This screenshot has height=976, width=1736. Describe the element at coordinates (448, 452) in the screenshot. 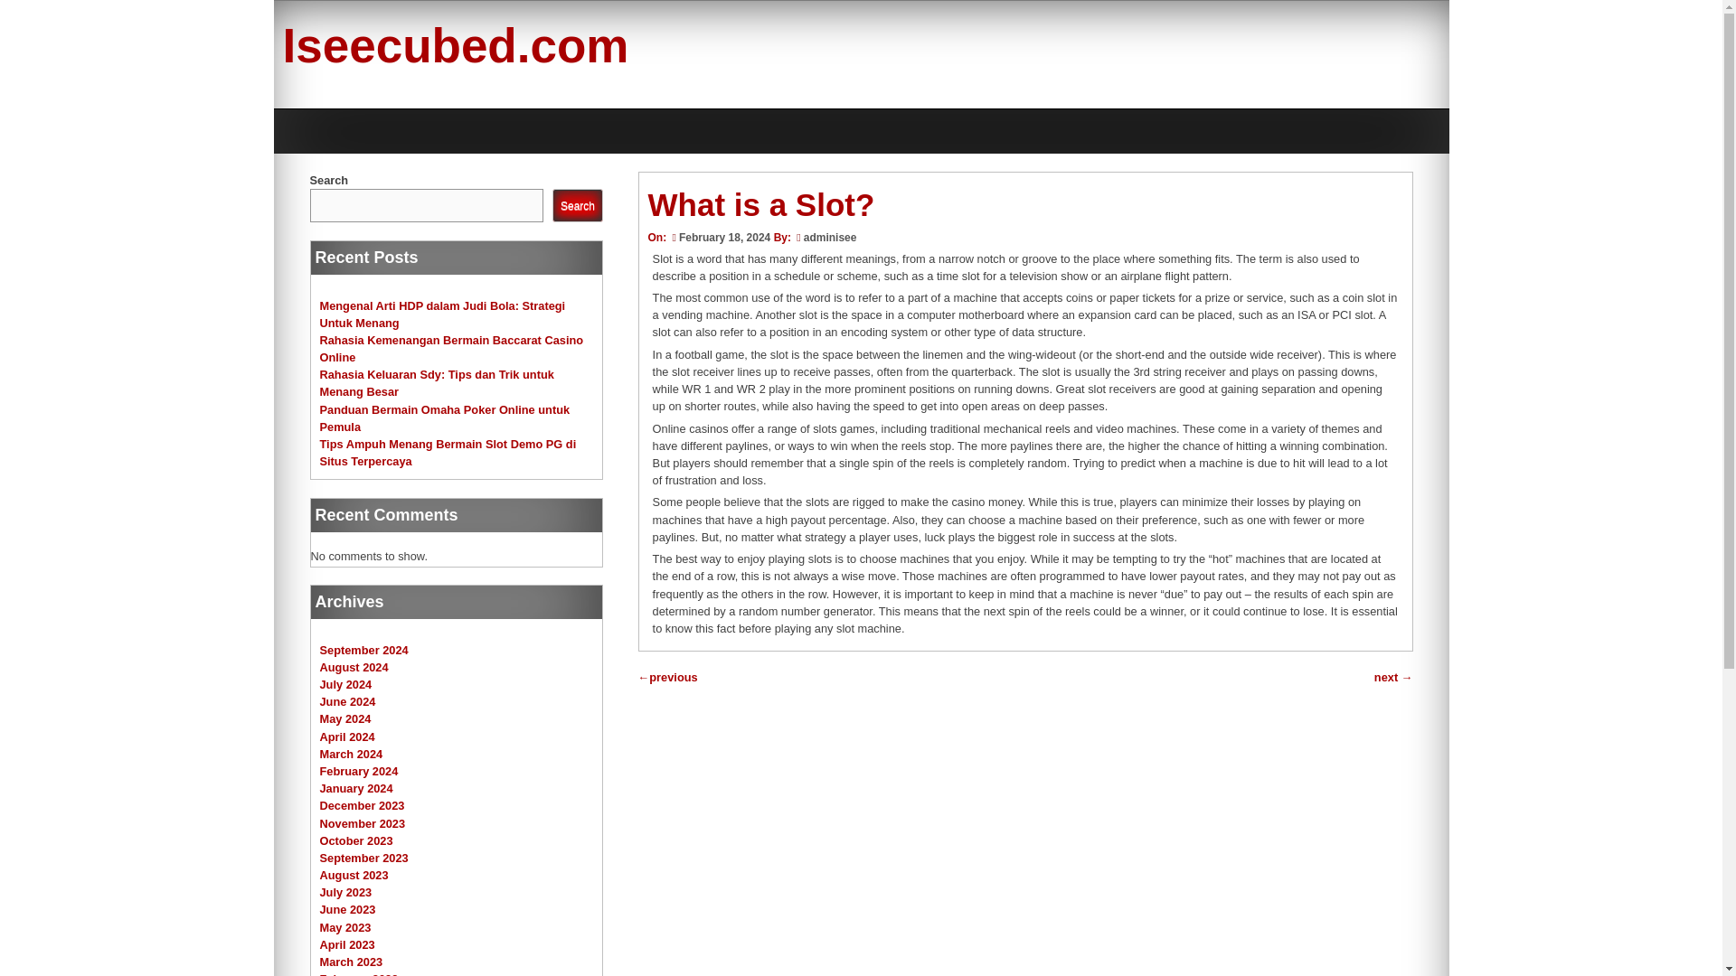

I see `Tips Ampuh Menang Bermain Slot Demo PG di Situs Terpercaya` at that location.